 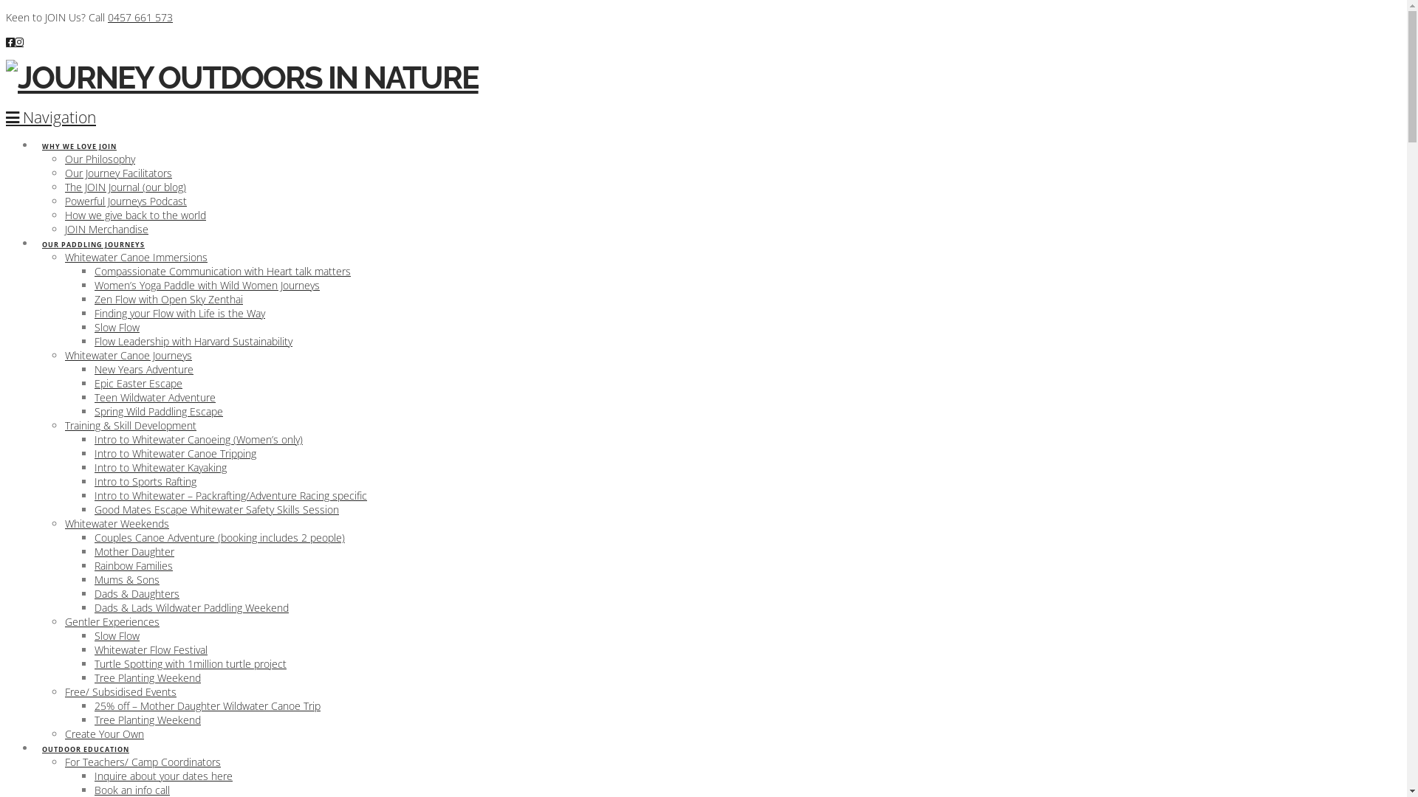 I want to click on The JOIN Journal (our blog), so click(x=126, y=187).